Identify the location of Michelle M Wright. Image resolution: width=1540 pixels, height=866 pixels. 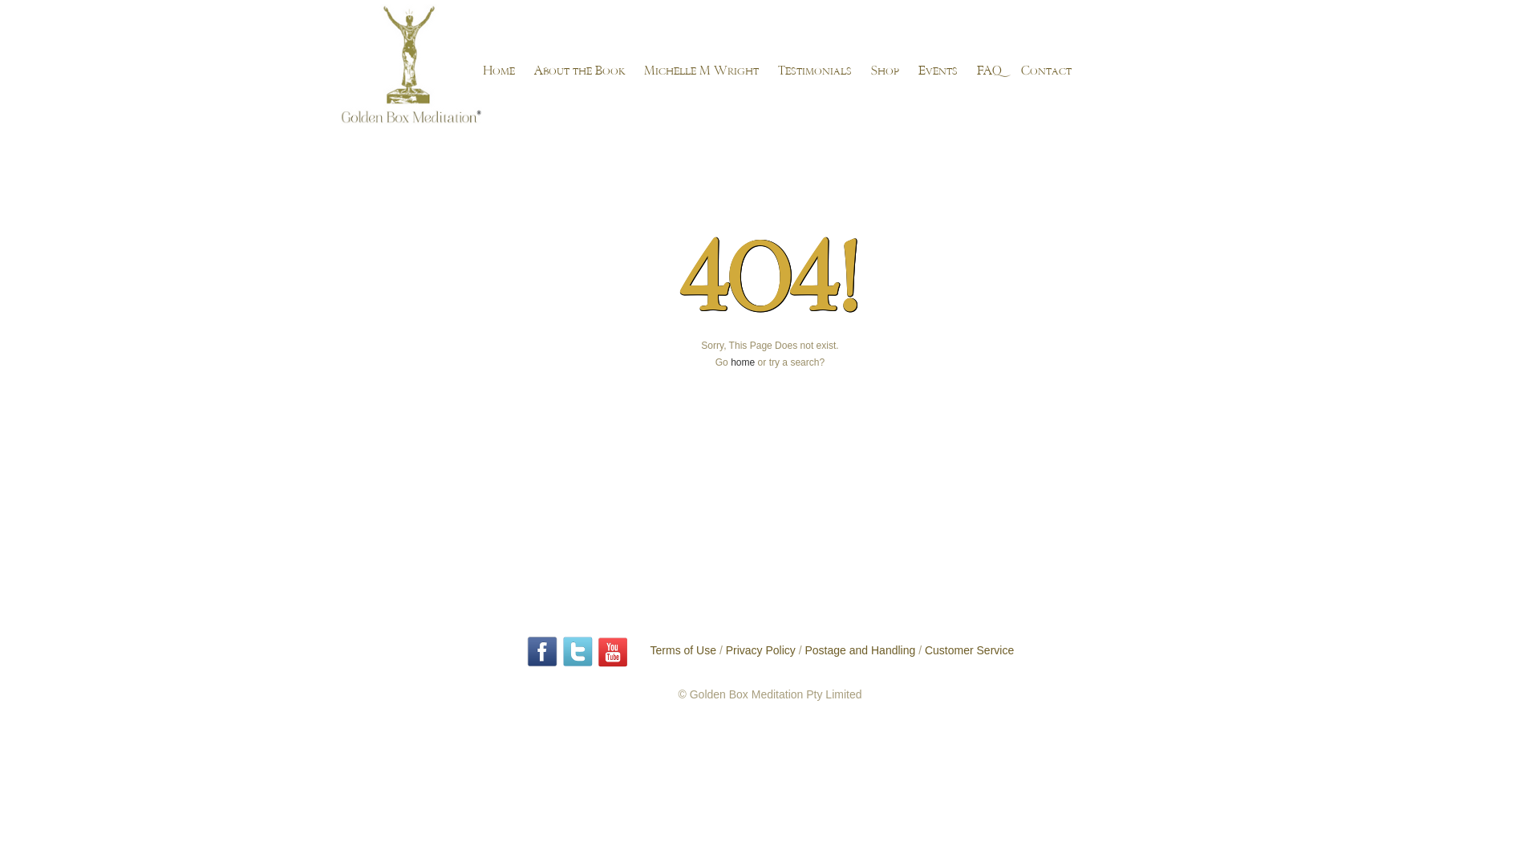
(701, 71).